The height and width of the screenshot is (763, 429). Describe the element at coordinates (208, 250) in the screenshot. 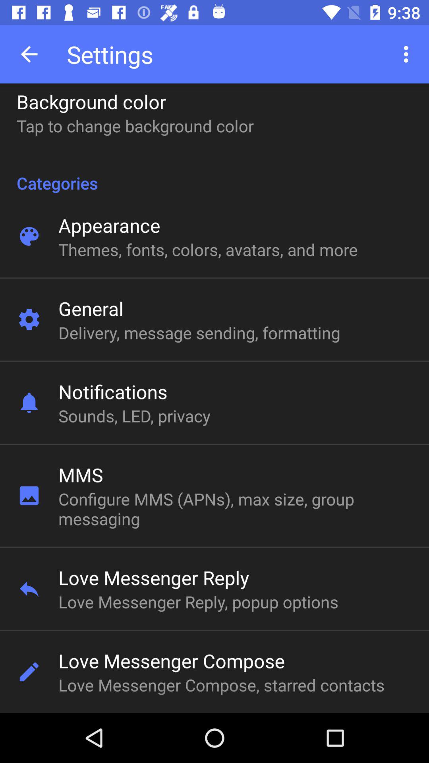

I see `choose the icon below appearance` at that location.